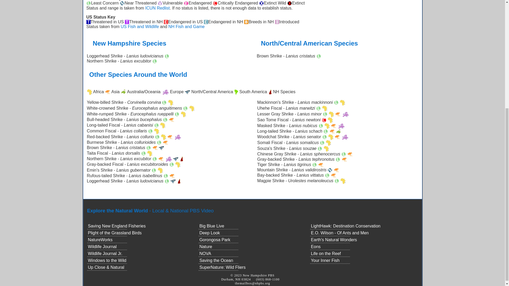  I want to click on Wildlife Journal, so click(102, 247).